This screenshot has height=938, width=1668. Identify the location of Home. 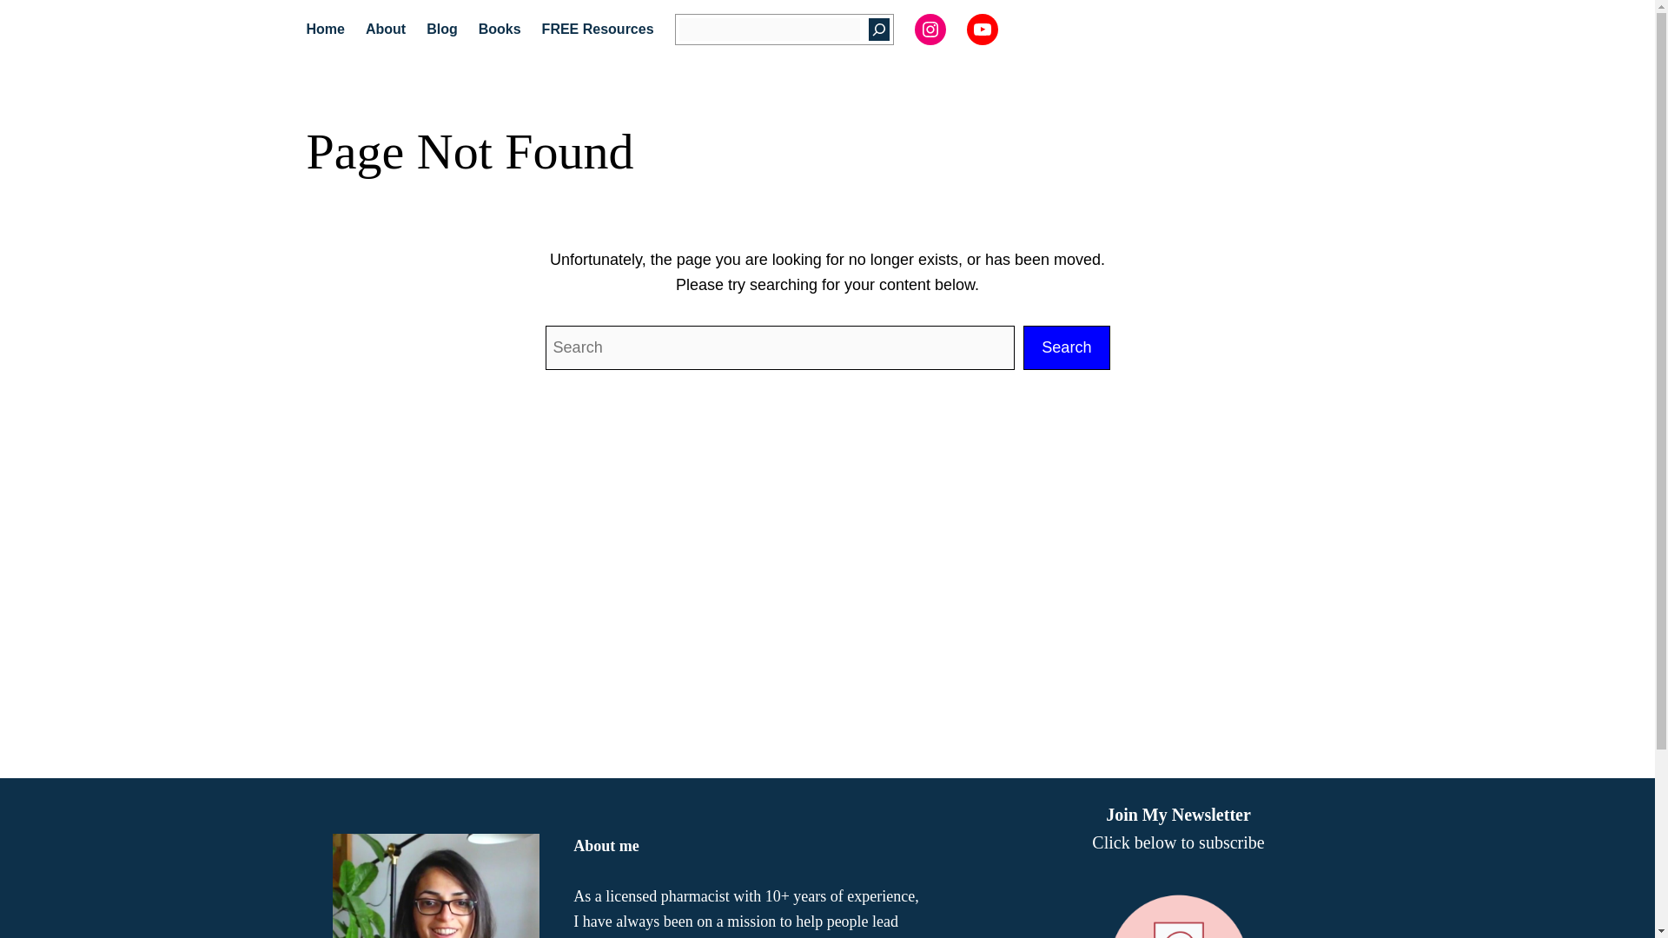
(324, 30).